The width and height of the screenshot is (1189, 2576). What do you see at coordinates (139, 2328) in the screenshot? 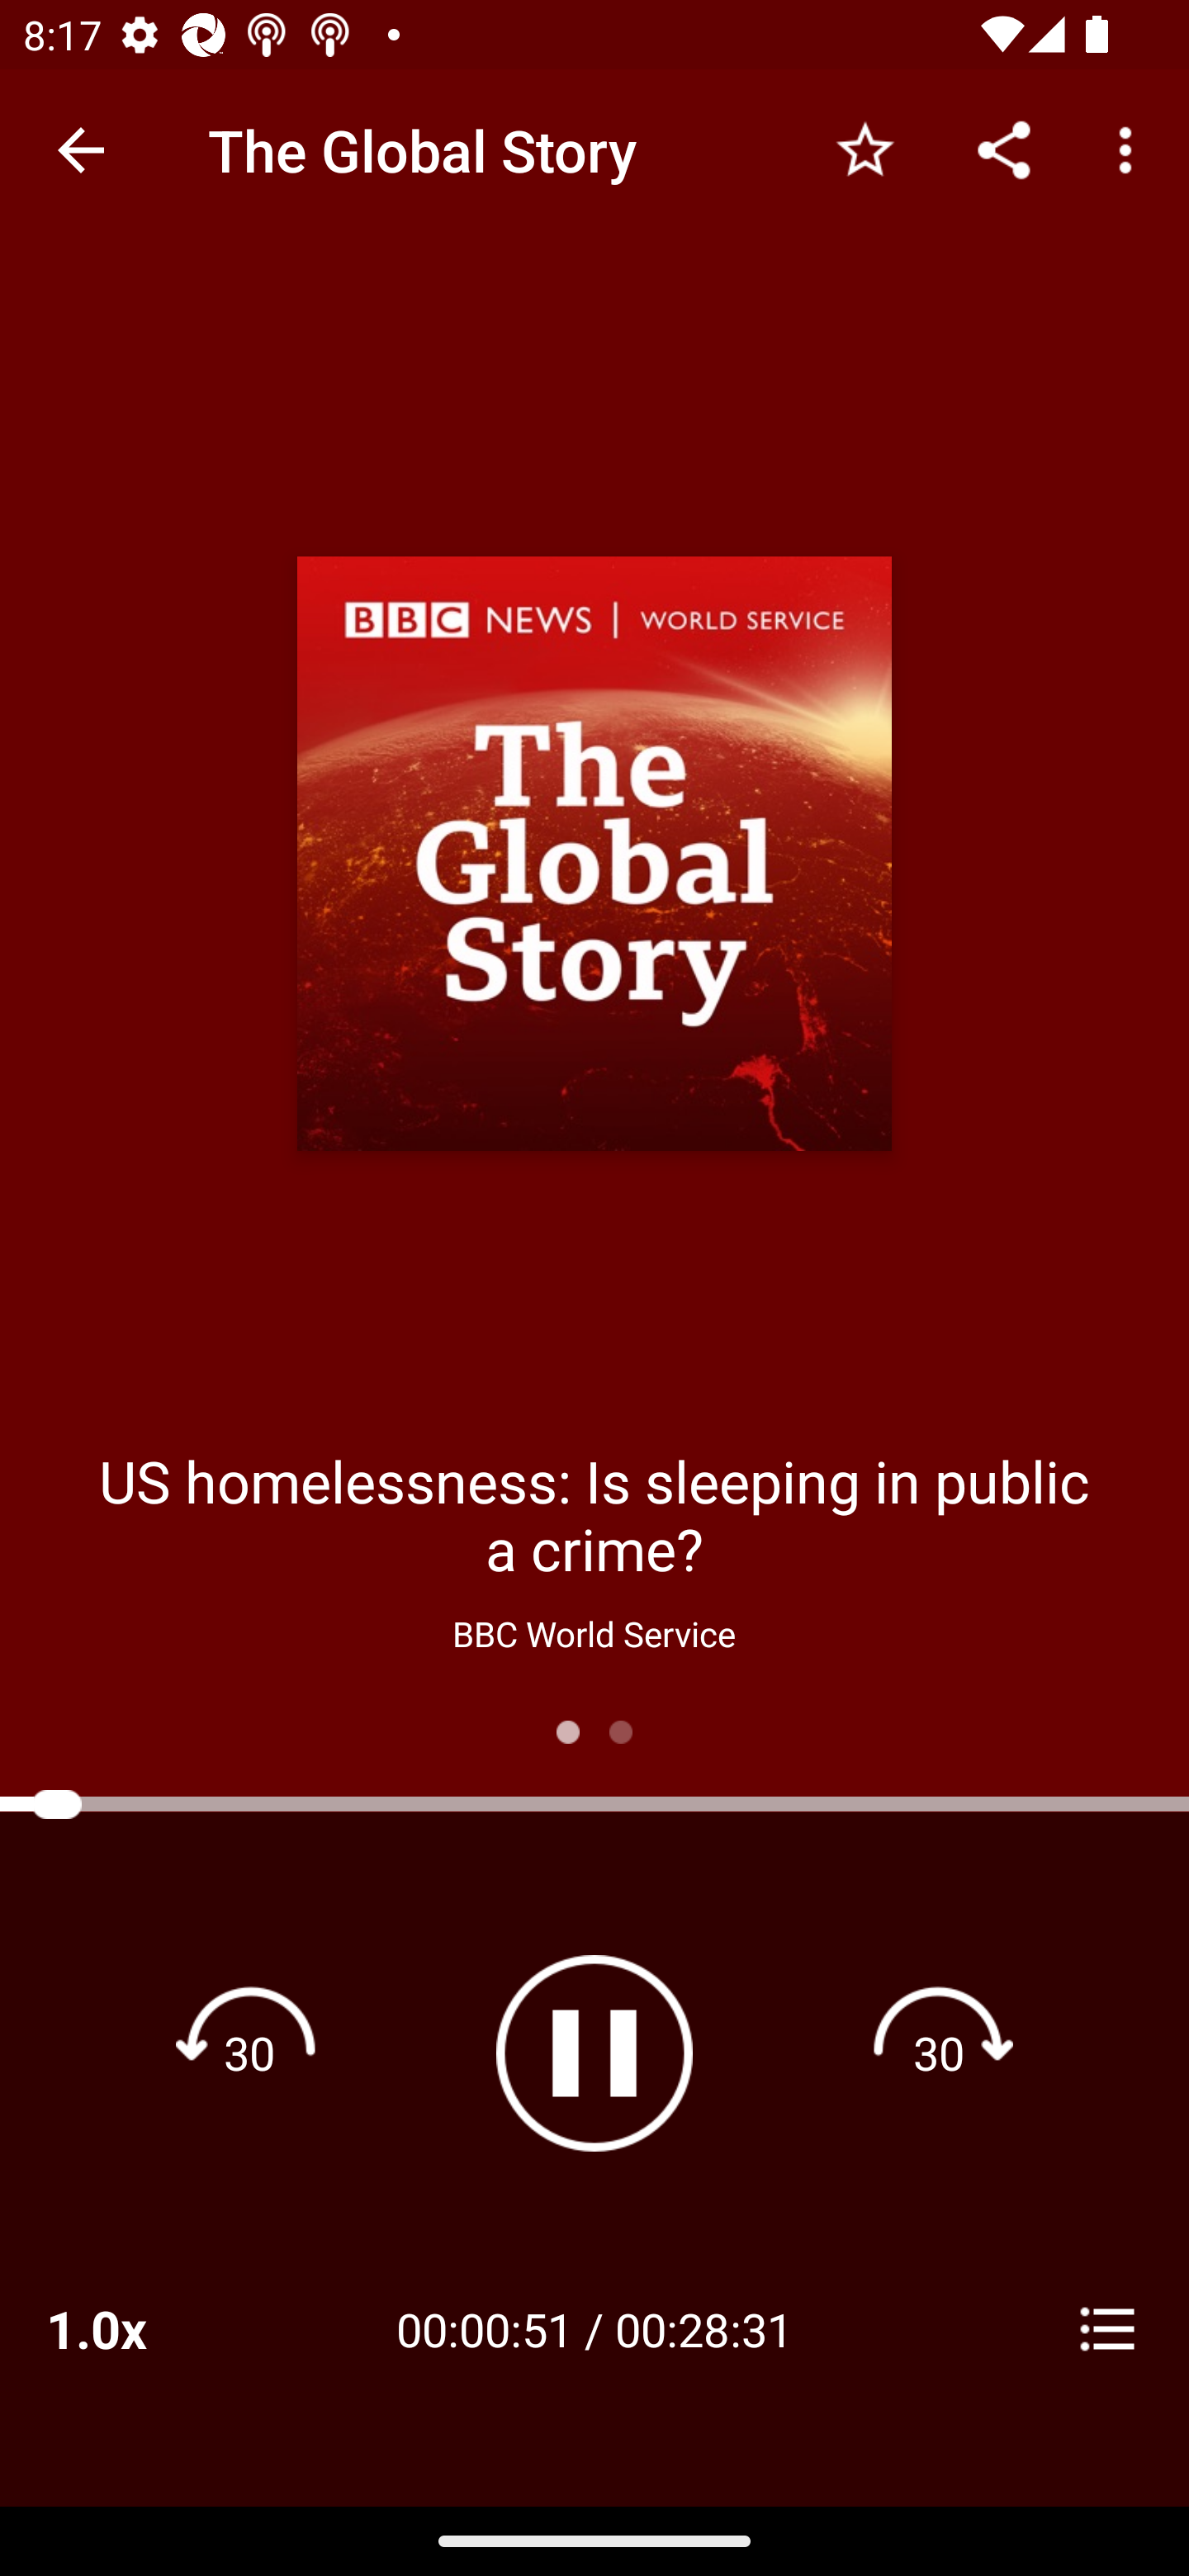
I see `1.0x Playback Speeds` at bounding box center [139, 2328].